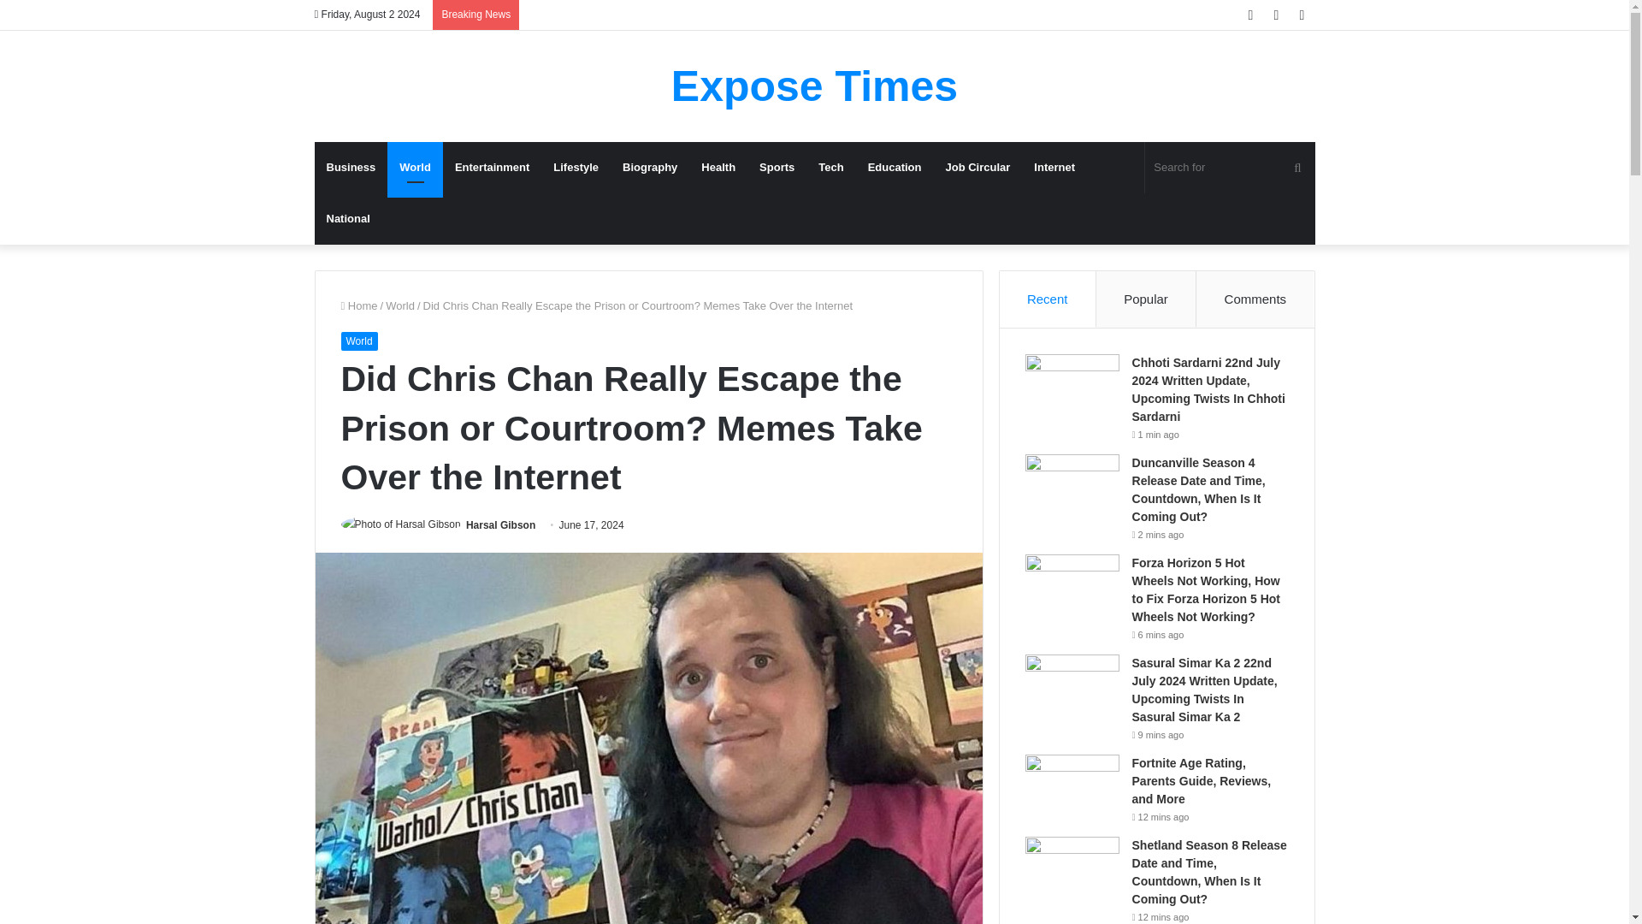 The height and width of the screenshot is (924, 1642). I want to click on Health, so click(718, 168).